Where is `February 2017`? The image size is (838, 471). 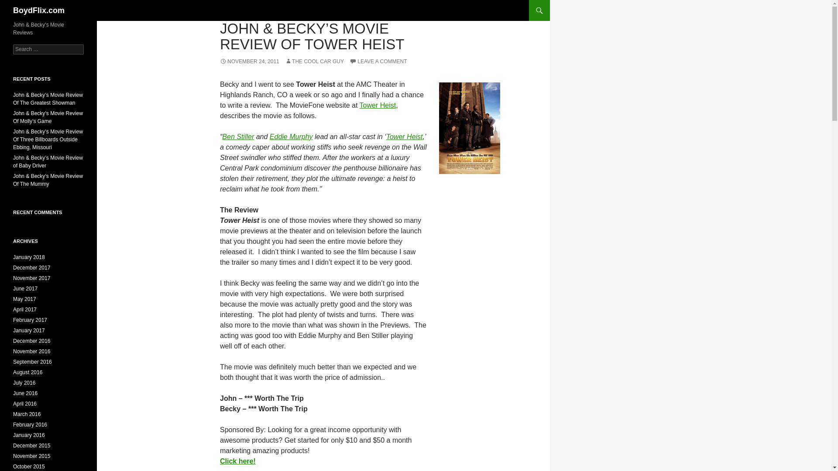 February 2017 is located at coordinates (30, 320).